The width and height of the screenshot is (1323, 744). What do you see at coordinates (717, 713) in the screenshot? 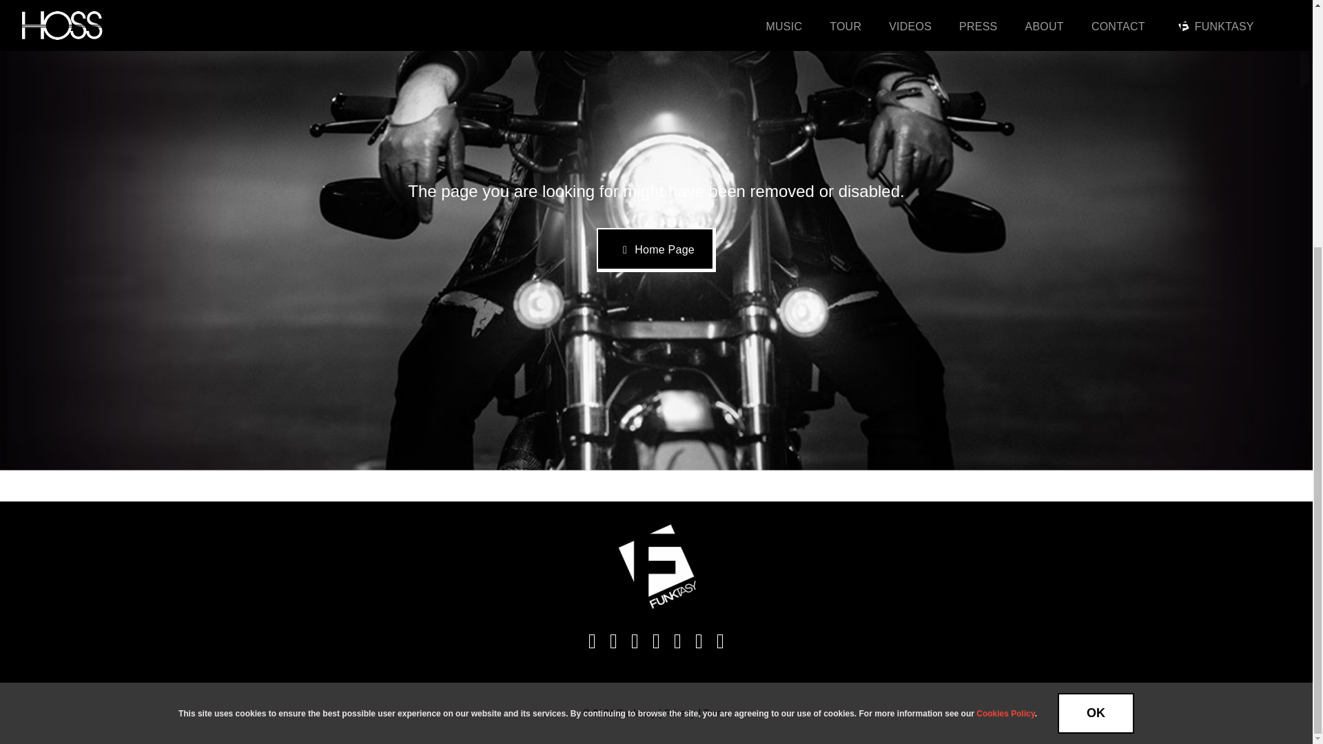
I see `Terms` at bounding box center [717, 713].